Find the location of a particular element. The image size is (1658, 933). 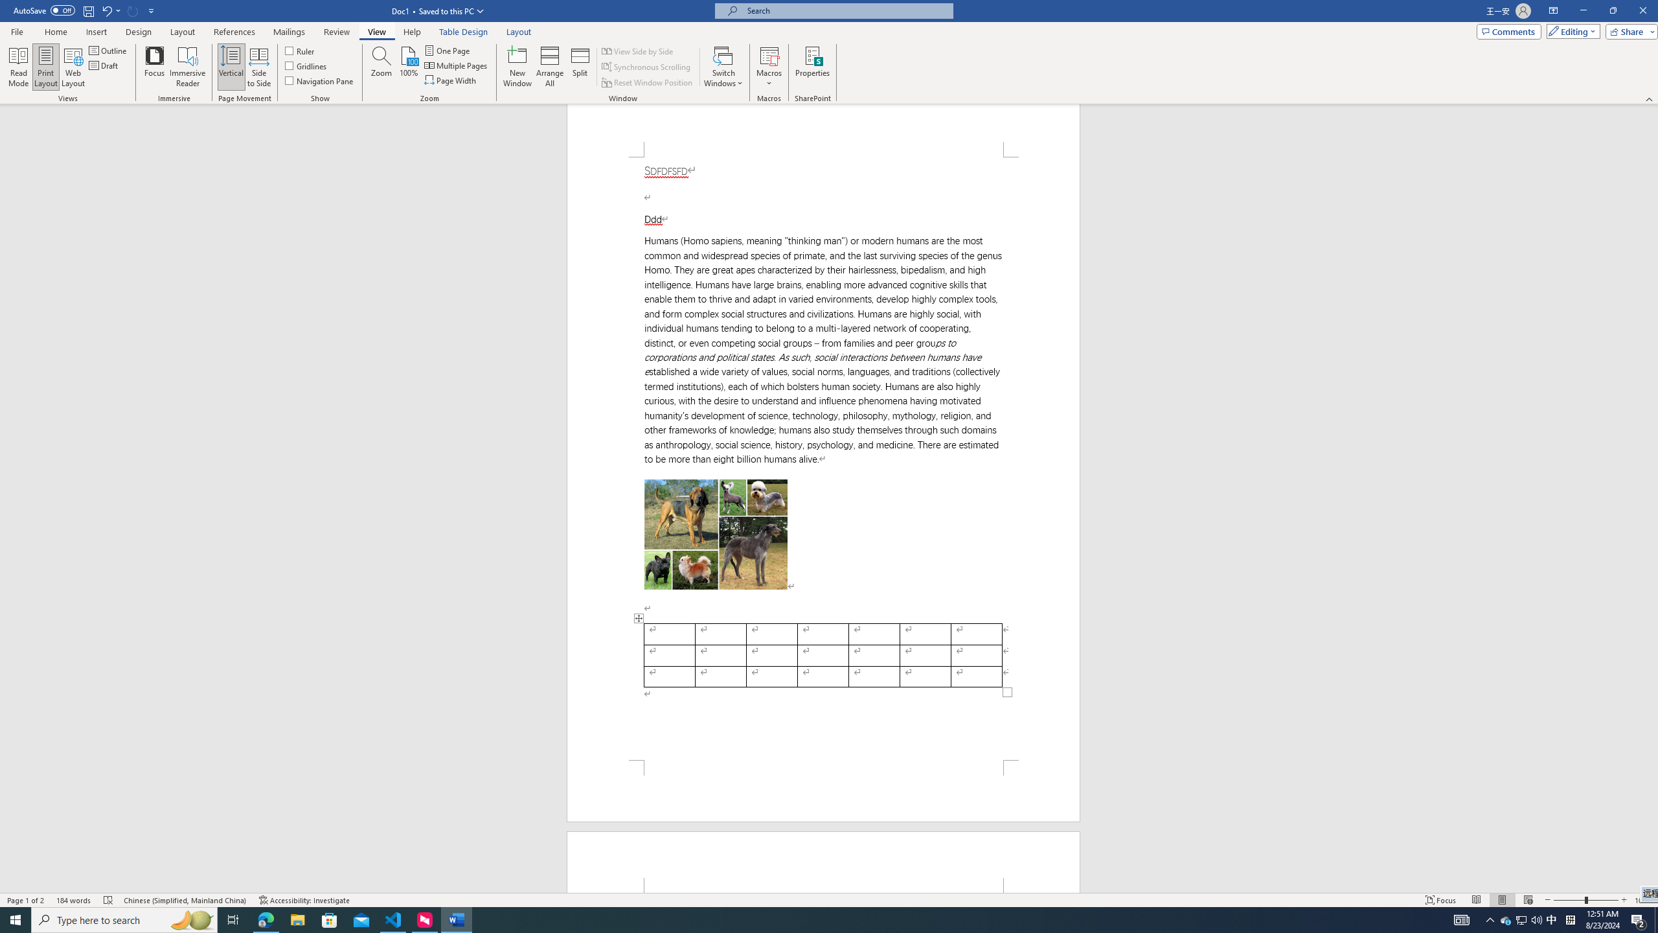

Switch Windows is located at coordinates (723, 67).